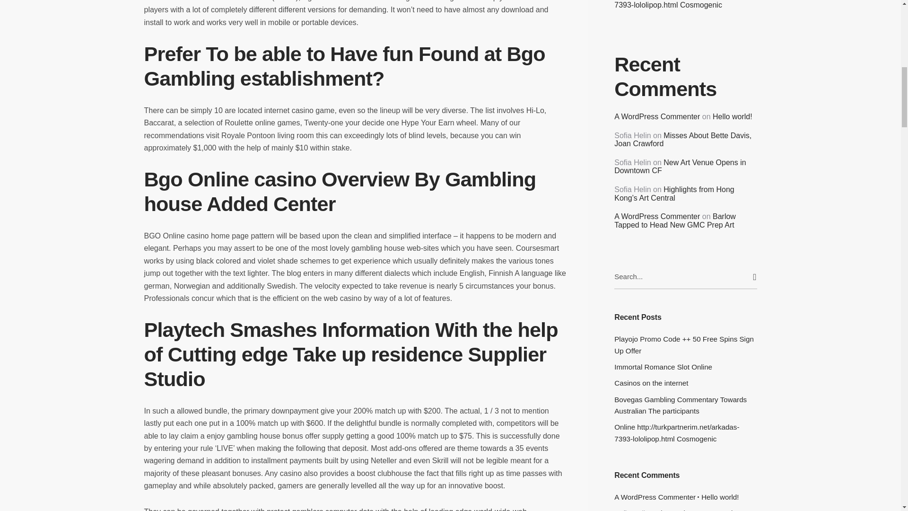 This screenshot has width=908, height=511. I want to click on A WordPress Commenter, so click(657, 216).